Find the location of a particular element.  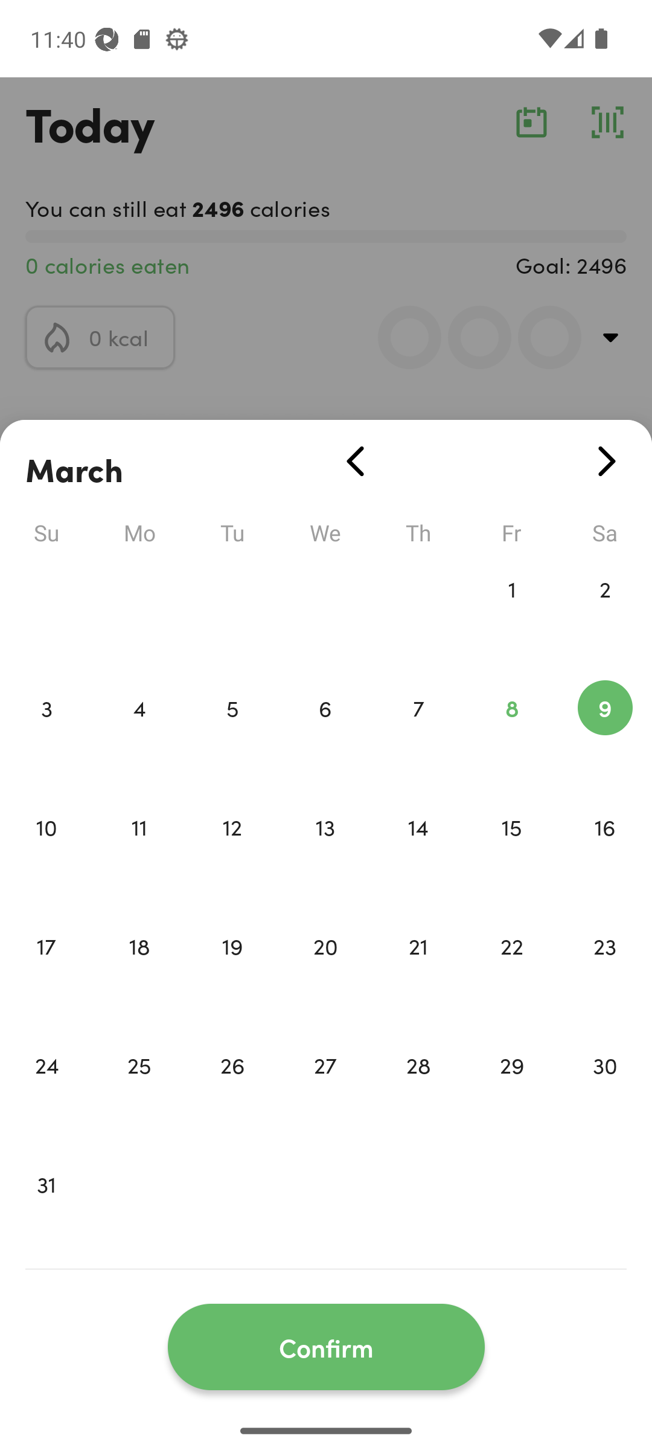

27 is located at coordinates (325, 1090).